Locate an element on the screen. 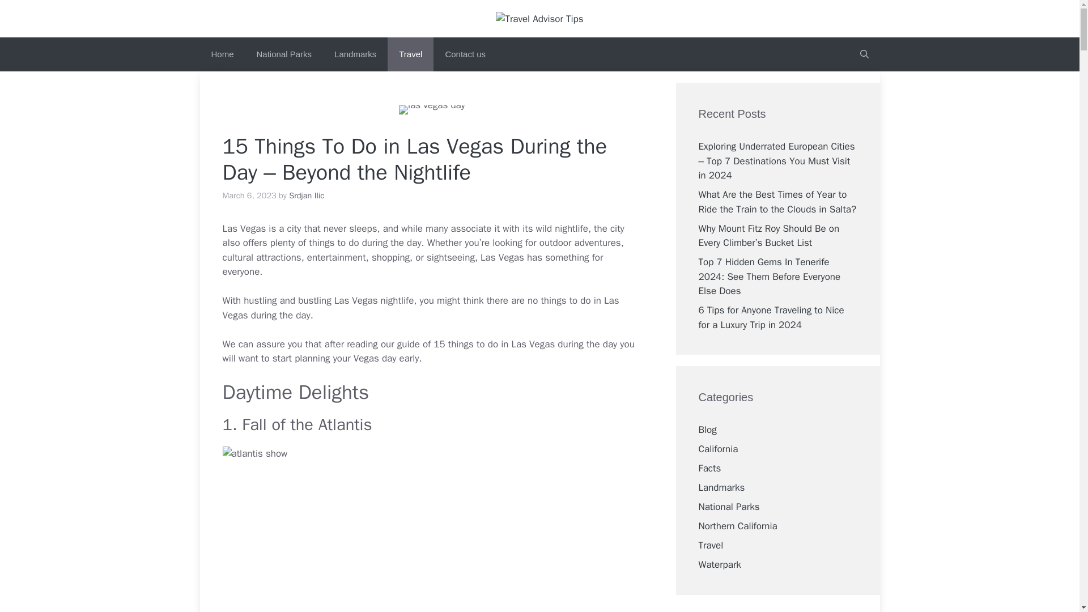  Travel is located at coordinates (410, 54).